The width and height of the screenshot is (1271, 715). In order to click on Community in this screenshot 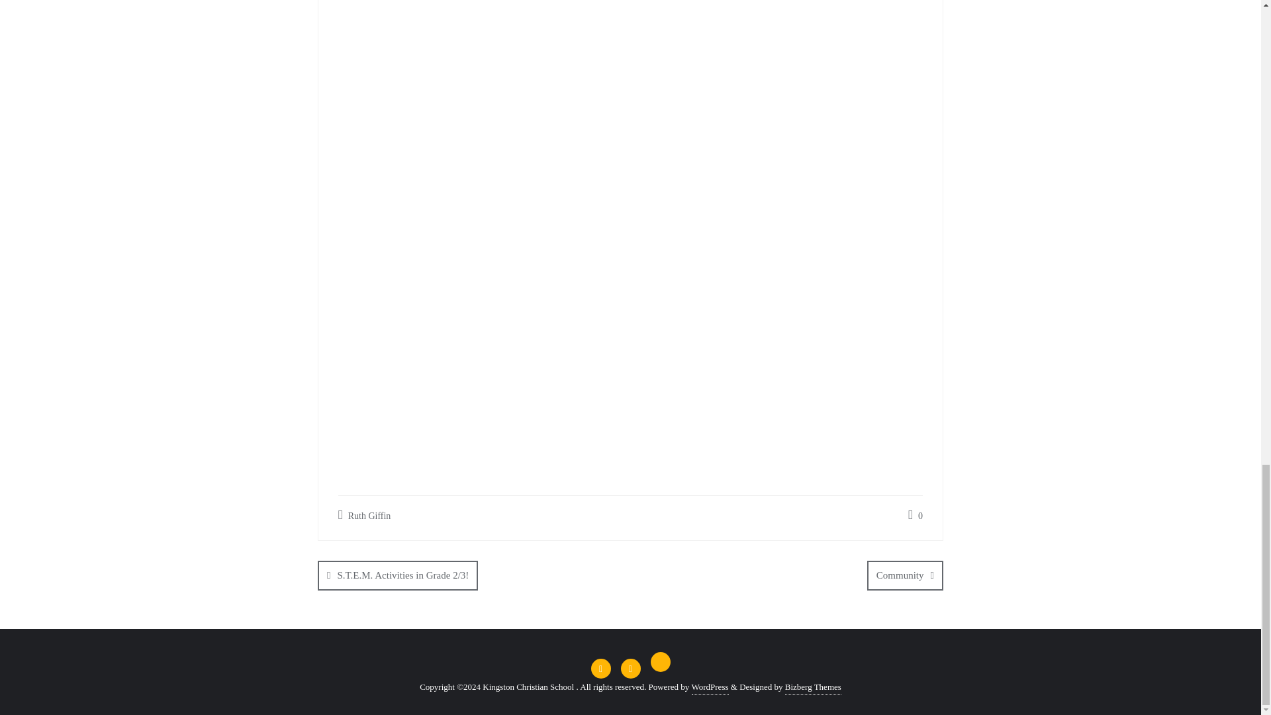, I will do `click(904, 575)`.